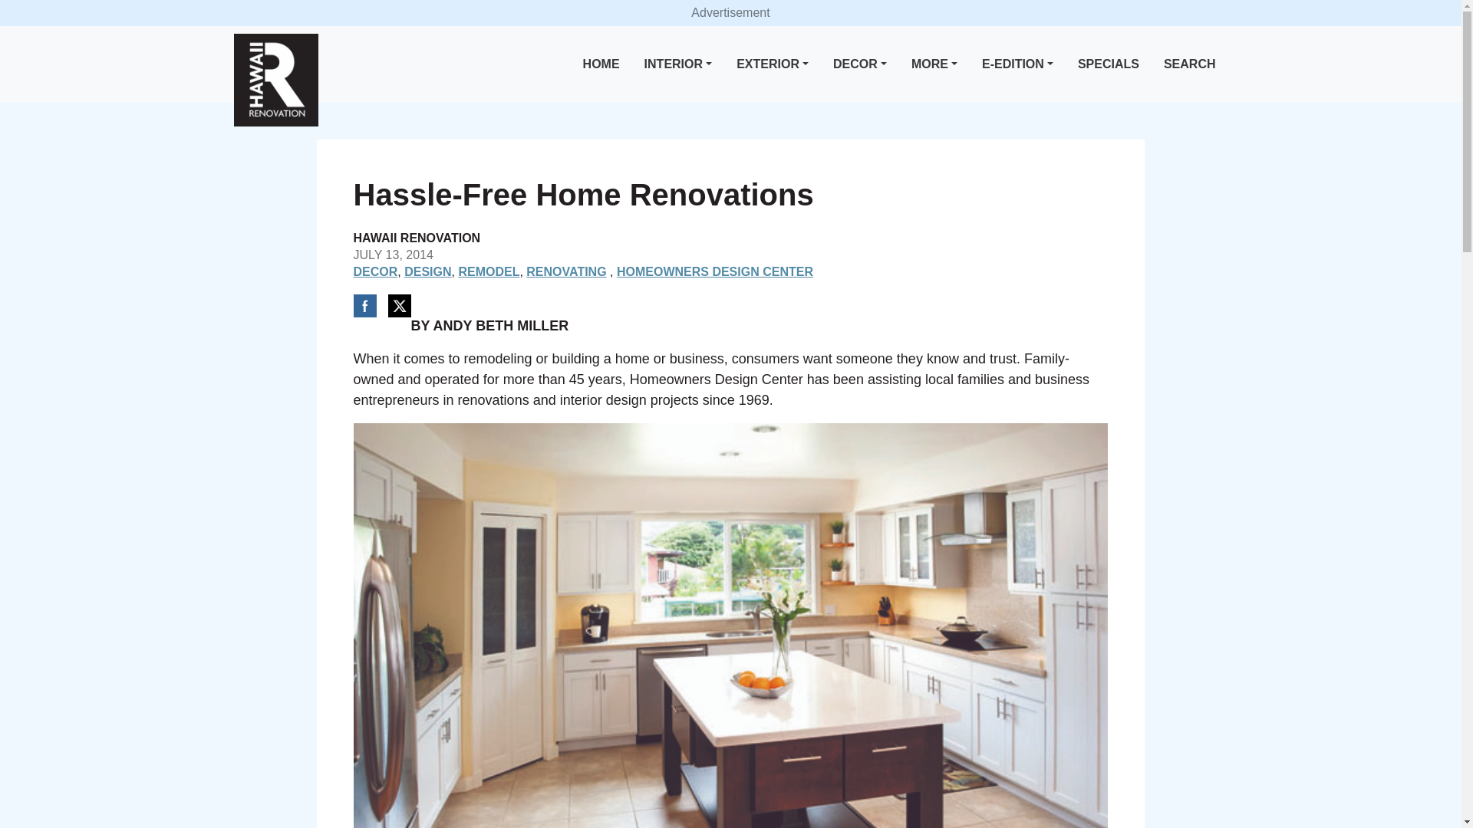 The image size is (1473, 828). I want to click on SPECIALS, so click(1109, 64).